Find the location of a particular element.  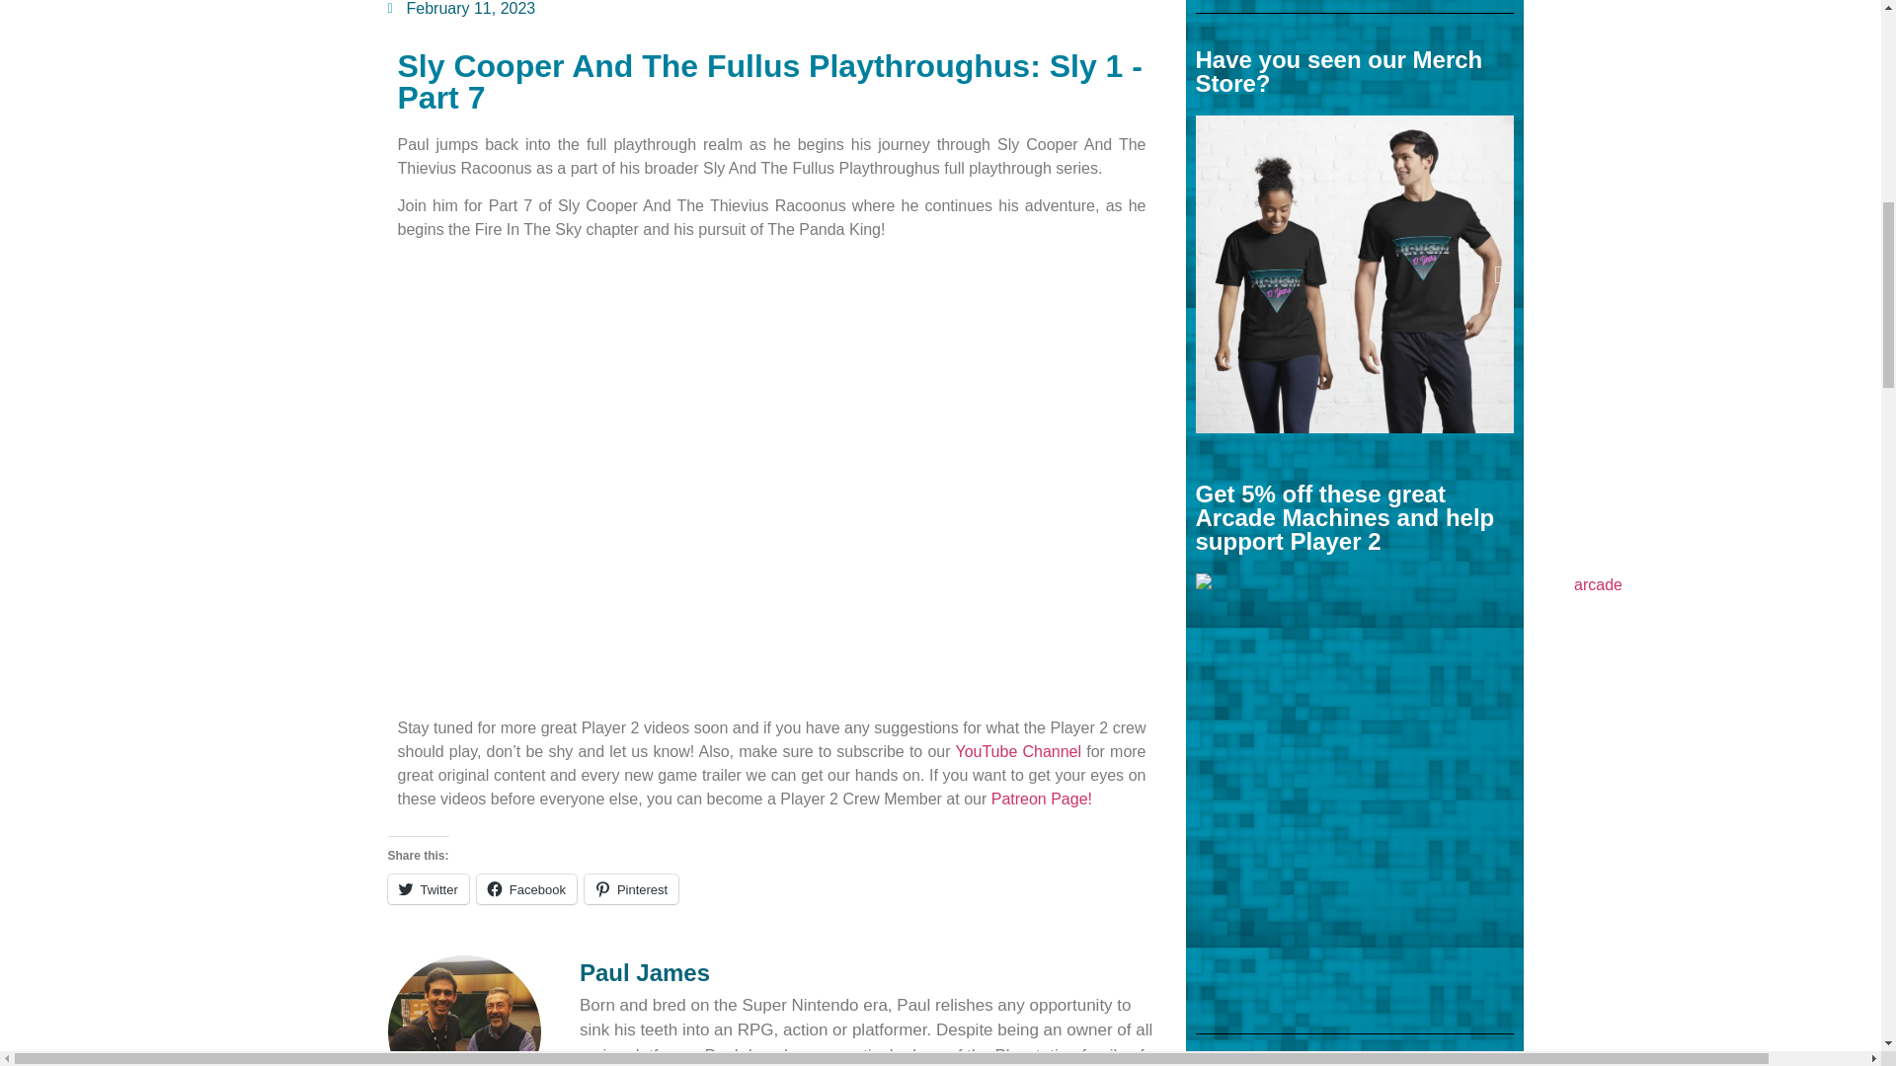

Click to share on Facebook is located at coordinates (526, 888).